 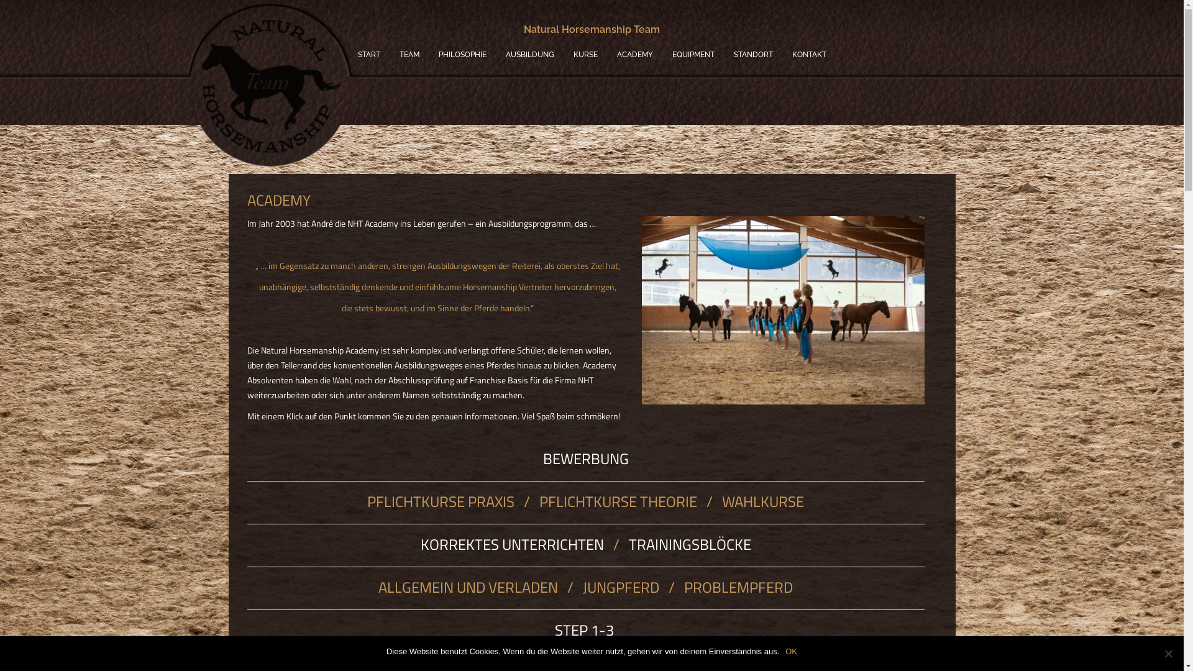 I want to click on PFLICHTKURSE PRAXIS, so click(x=441, y=501).